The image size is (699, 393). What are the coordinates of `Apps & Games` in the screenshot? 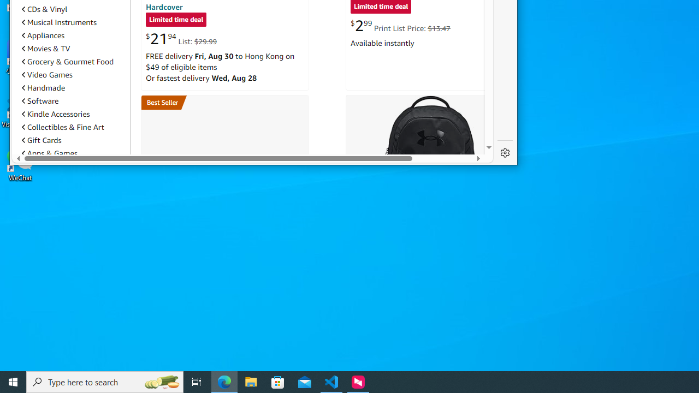 It's located at (49, 153).